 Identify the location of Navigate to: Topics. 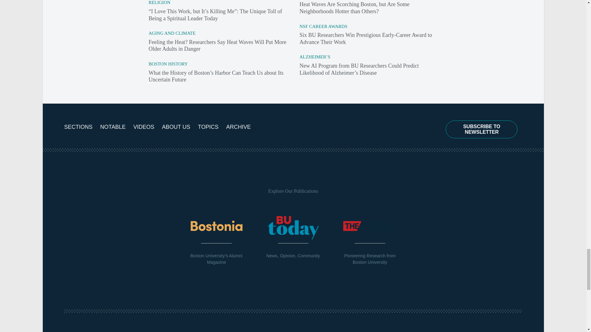
(208, 127).